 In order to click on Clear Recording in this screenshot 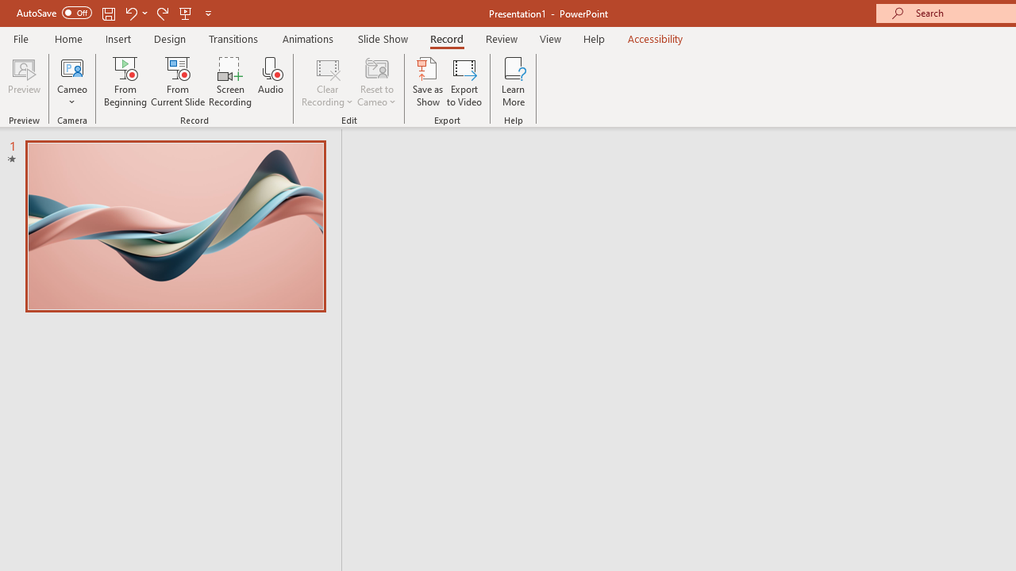, I will do `click(327, 81)`.